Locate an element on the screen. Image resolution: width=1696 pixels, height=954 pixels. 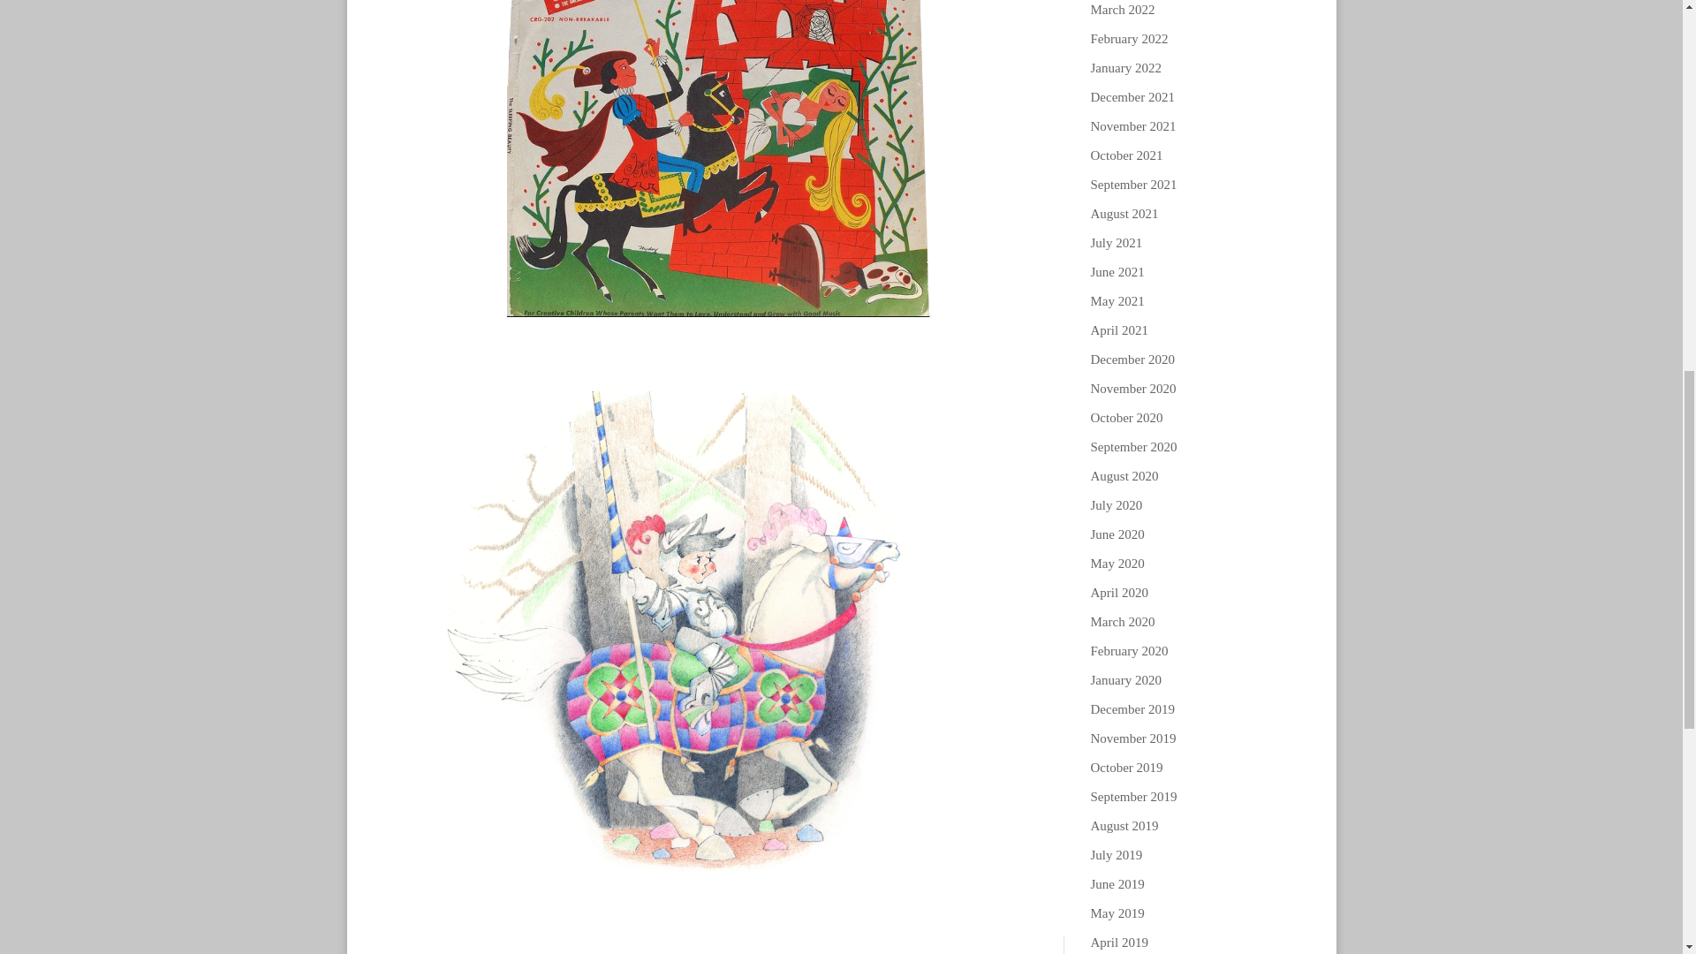
December 2021 is located at coordinates (1132, 96).